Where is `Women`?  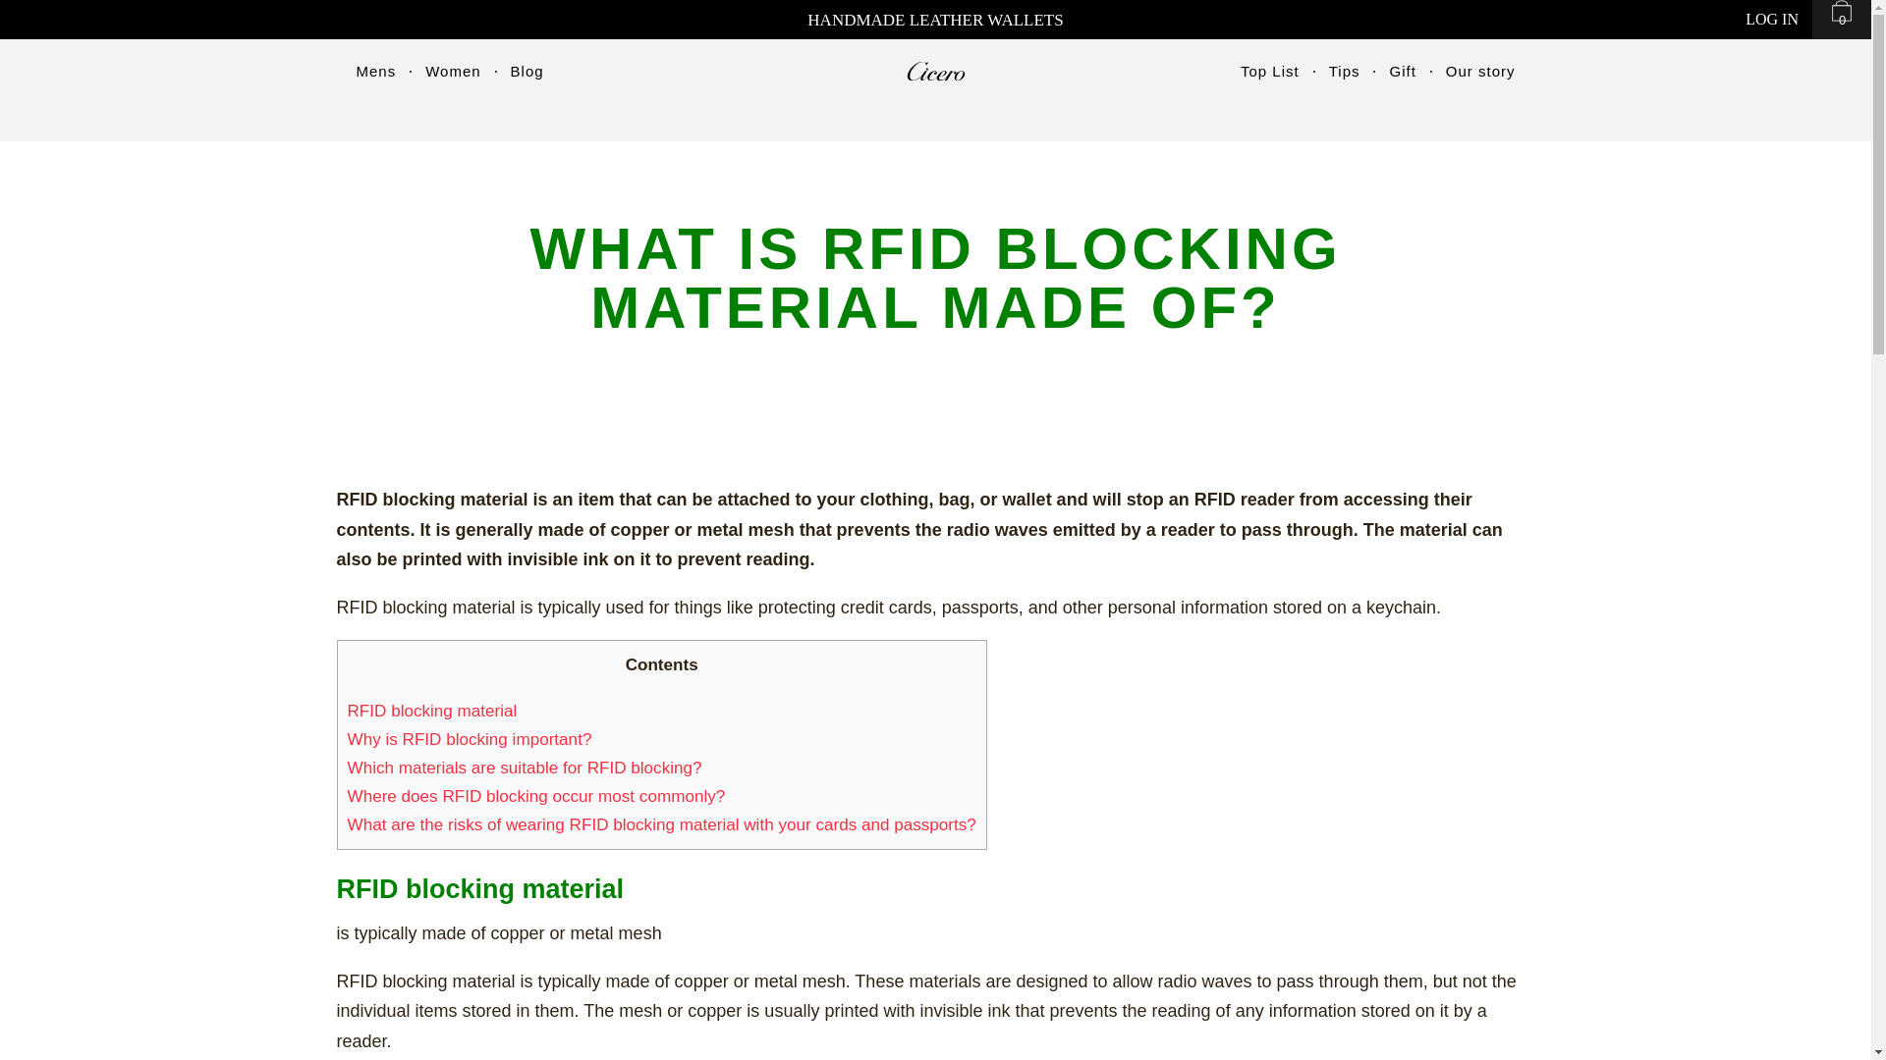 Women is located at coordinates (453, 71).